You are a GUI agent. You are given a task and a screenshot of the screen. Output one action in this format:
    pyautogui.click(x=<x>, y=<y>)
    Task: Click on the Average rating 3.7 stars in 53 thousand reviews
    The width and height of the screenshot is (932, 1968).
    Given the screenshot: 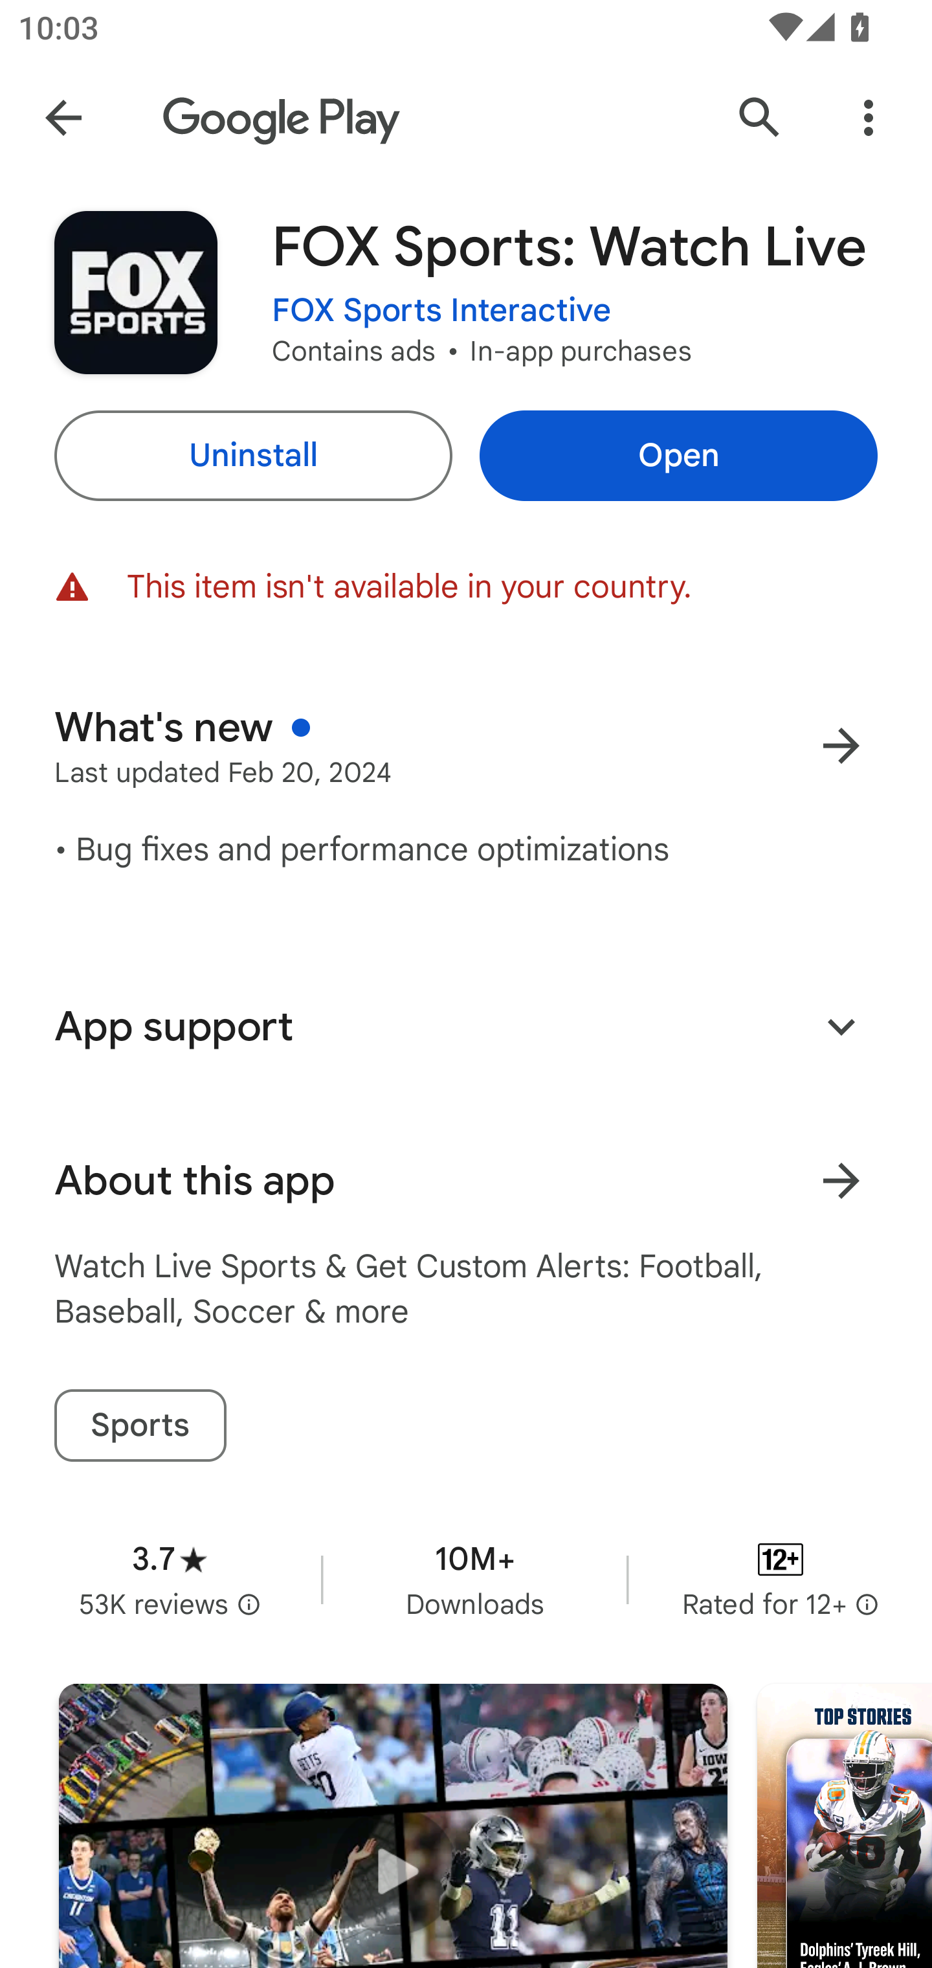 What is the action you would take?
    pyautogui.click(x=170, y=1579)
    